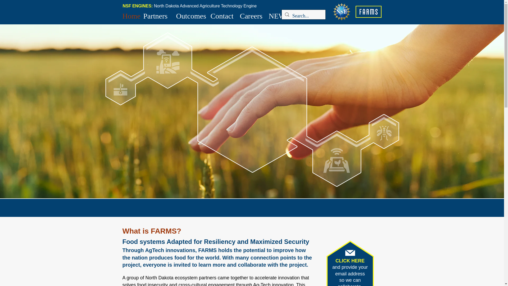 Image resolution: width=508 pixels, height=286 pixels. I want to click on Contact, so click(222, 15).